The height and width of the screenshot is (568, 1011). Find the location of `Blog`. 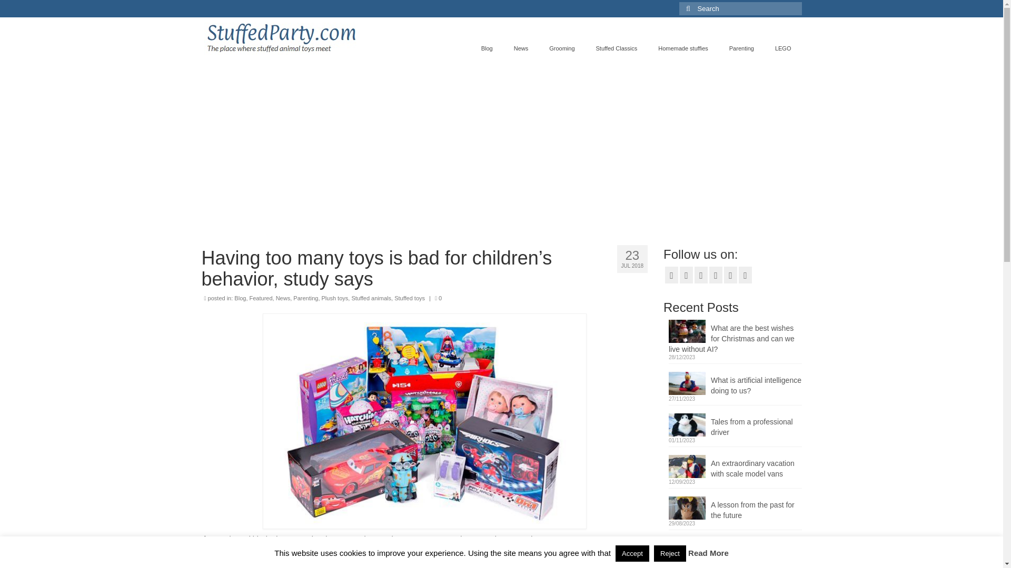

Blog is located at coordinates (487, 48).